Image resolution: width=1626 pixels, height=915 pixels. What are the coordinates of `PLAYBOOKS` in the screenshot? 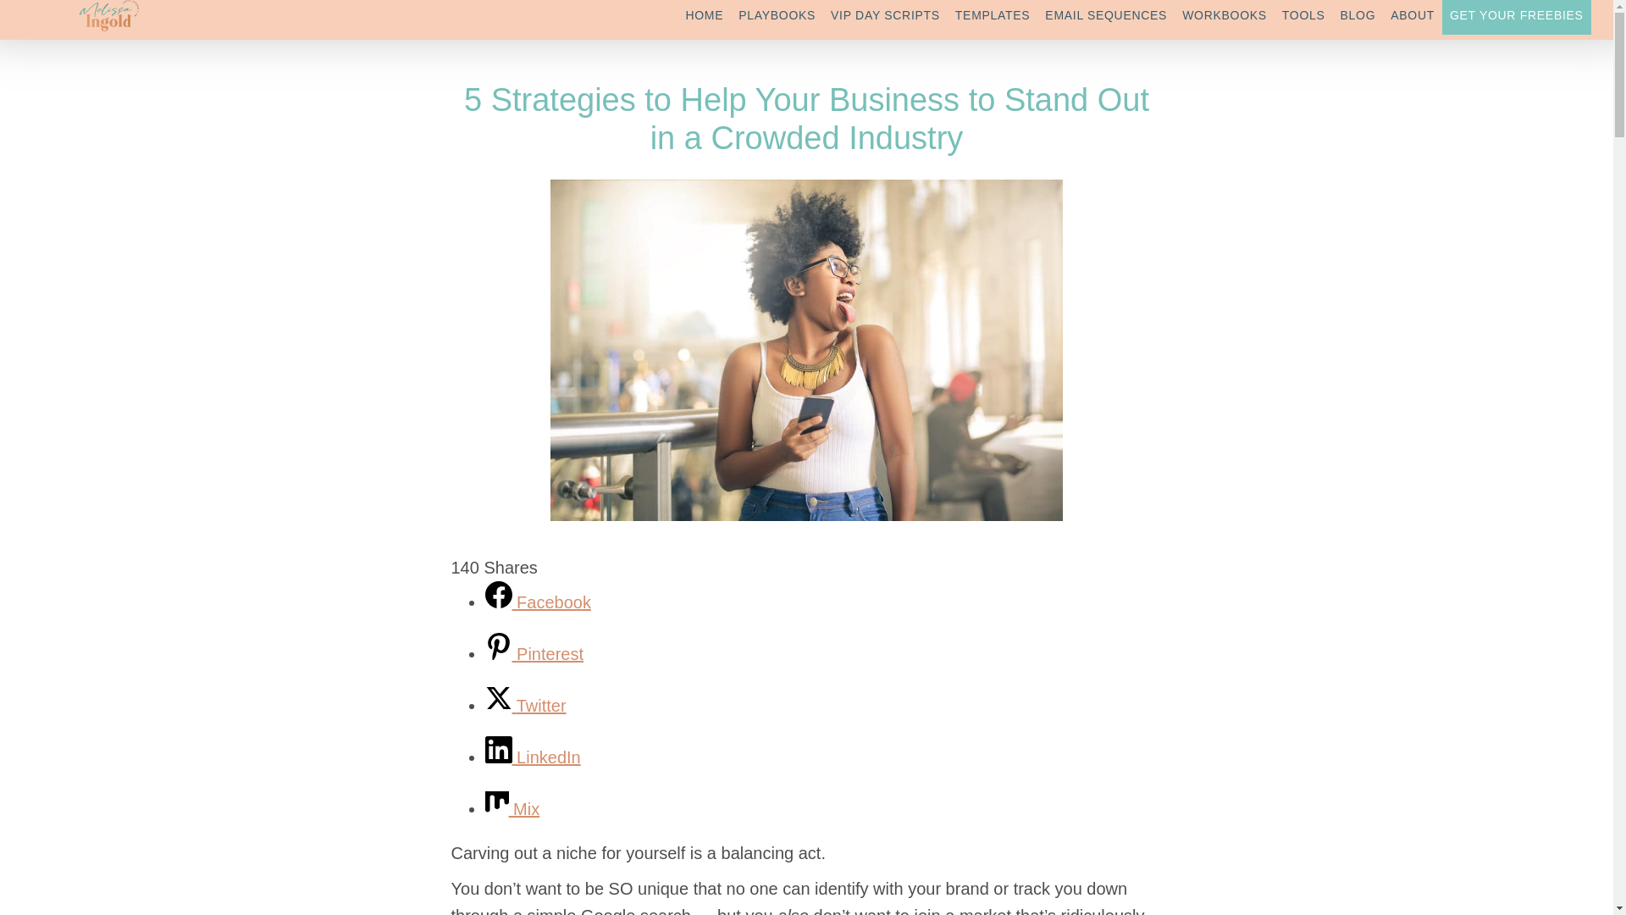 It's located at (776, 17).